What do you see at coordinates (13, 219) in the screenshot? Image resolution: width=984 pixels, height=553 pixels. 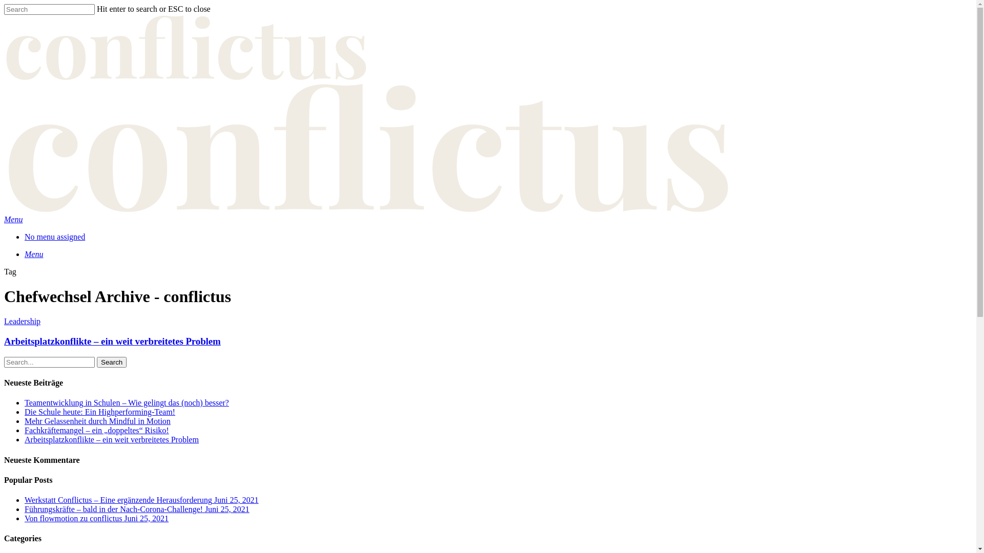 I see `Menu` at bounding box center [13, 219].